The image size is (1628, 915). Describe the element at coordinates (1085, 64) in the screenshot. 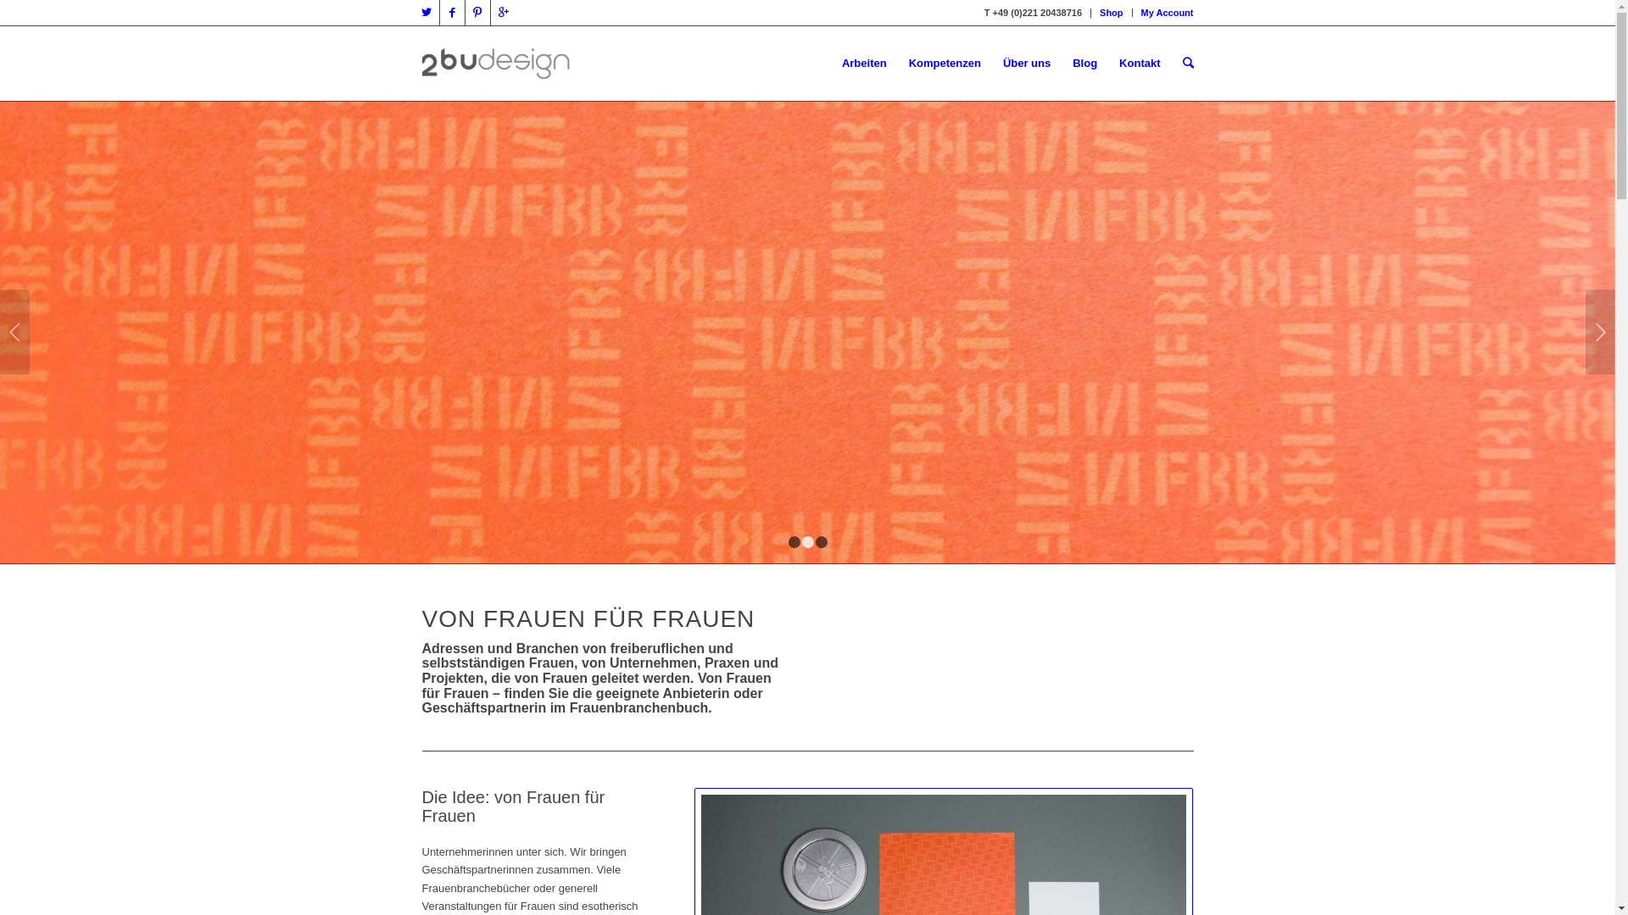

I see `Blog` at that location.